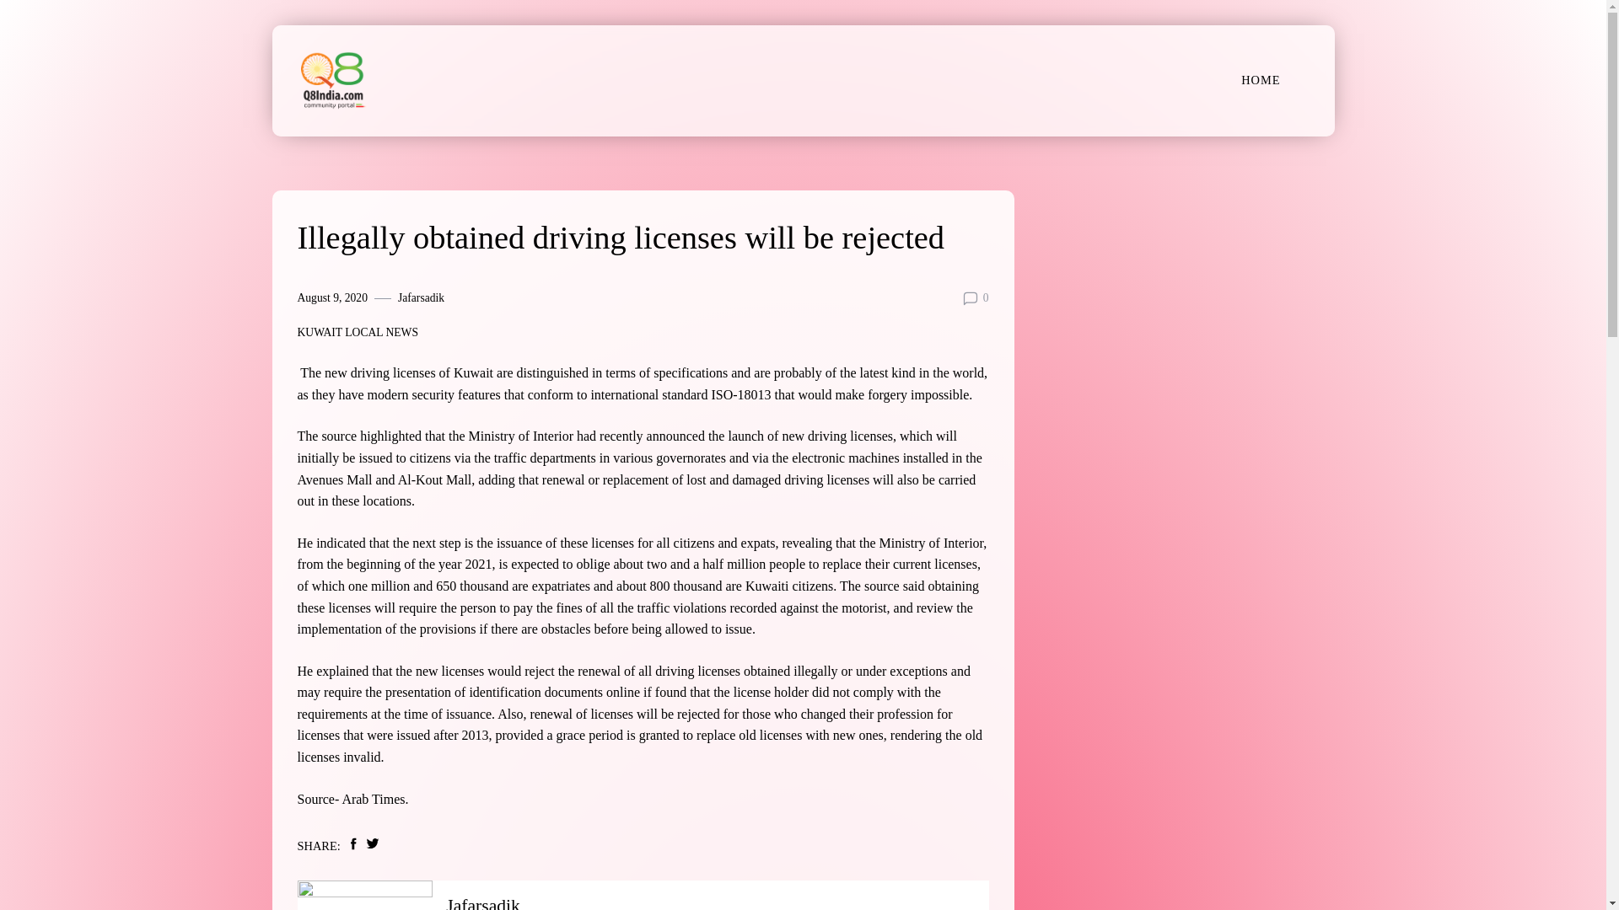 The width and height of the screenshot is (1619, 910). What do you see at coordinates (482, 902) in the screenshot?
I see `Jafarsadik` at bounding box center [482, 902].